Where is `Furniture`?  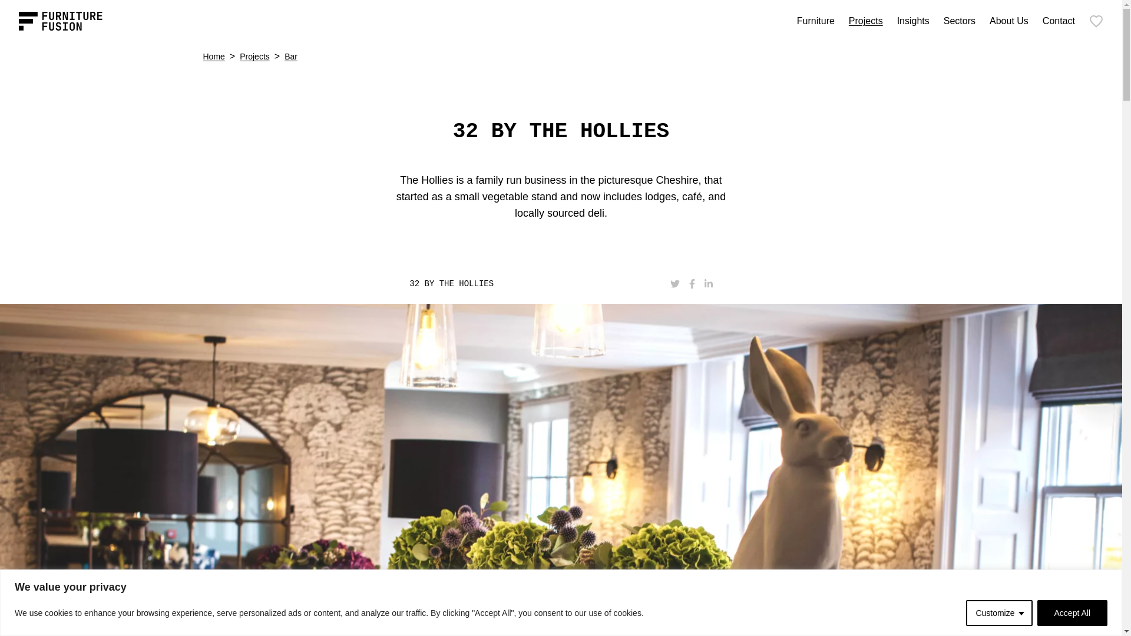 Furniture is located at coordinates (815, 21).